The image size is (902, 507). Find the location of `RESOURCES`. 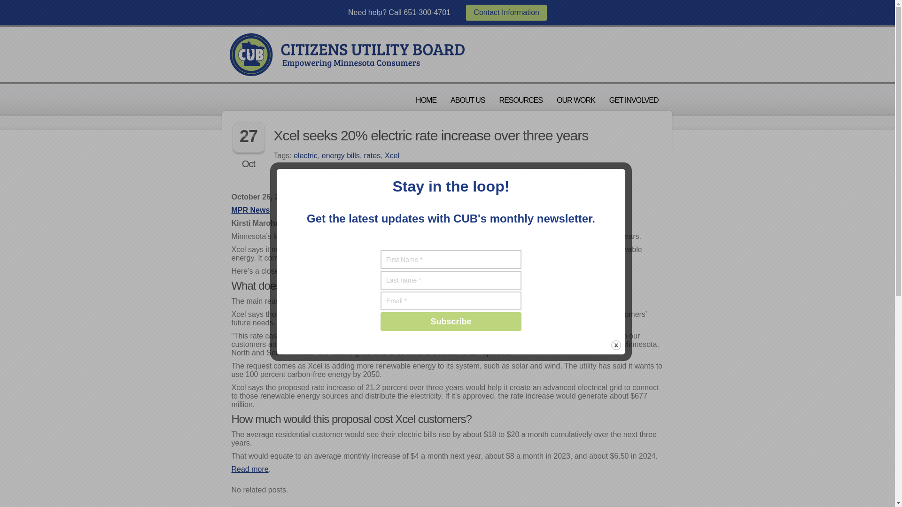

RESOURCES is located at coordinates (521, 100).